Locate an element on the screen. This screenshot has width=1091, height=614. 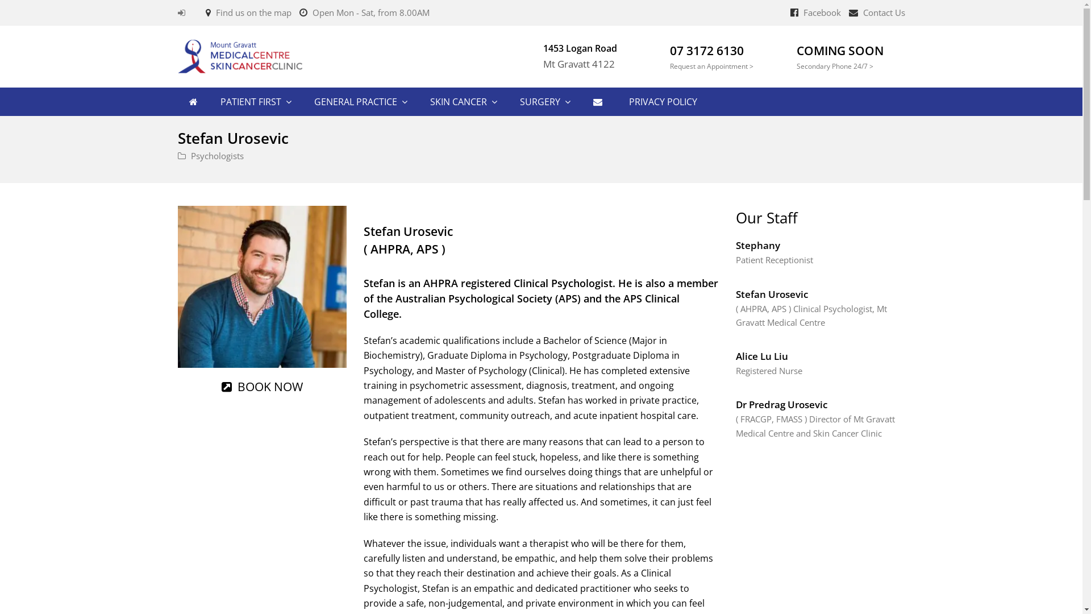
PRIVACY POLICY is located at coordinates (663, 102).